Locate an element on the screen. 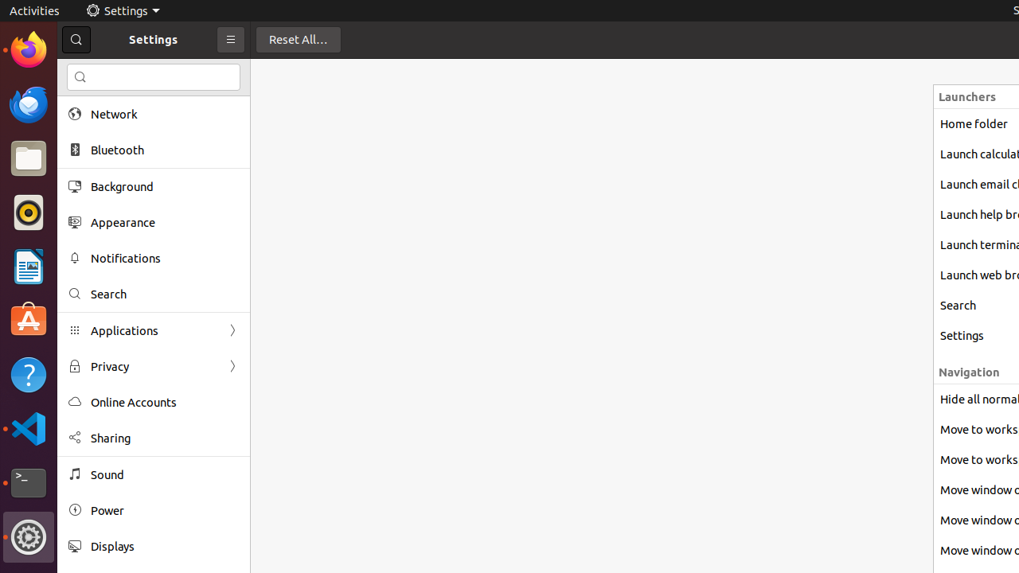 The width and height of the screenshot is (1019, 573). luyi1 is located at coordinates (107, 71).